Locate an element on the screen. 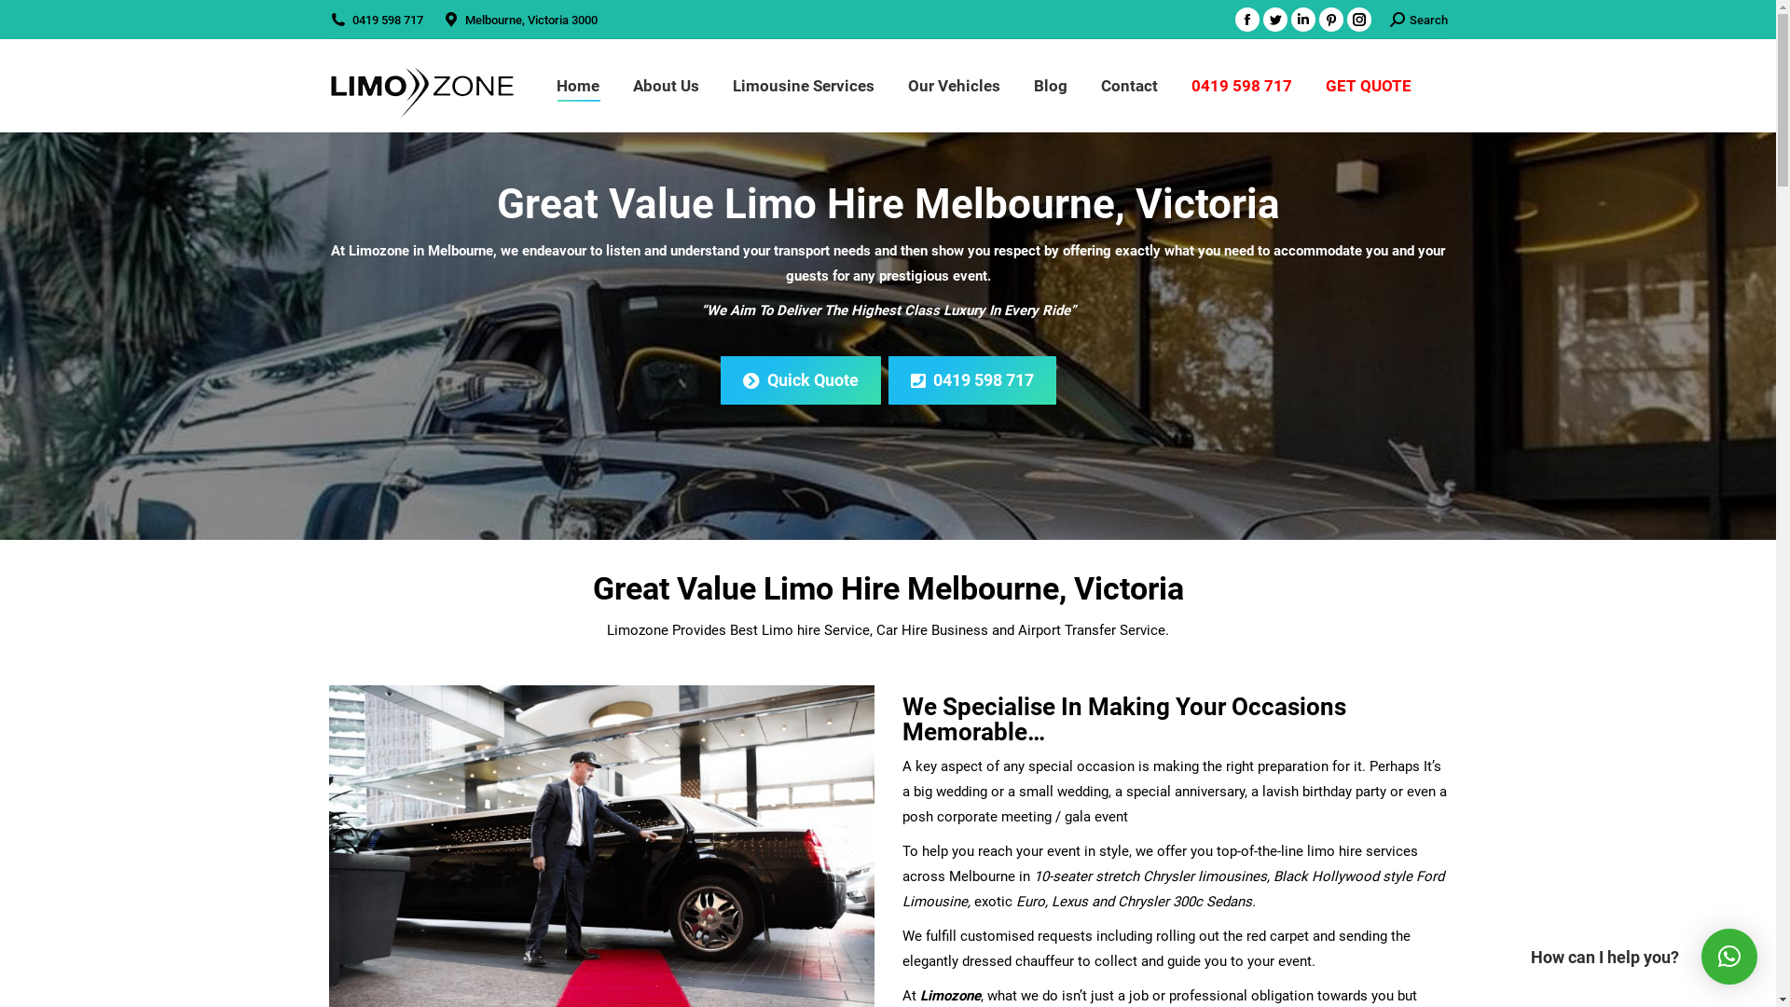 The width and height of the screenshot is (1790, 1007). GET QUOTE is located at coordinates (1369, 86).